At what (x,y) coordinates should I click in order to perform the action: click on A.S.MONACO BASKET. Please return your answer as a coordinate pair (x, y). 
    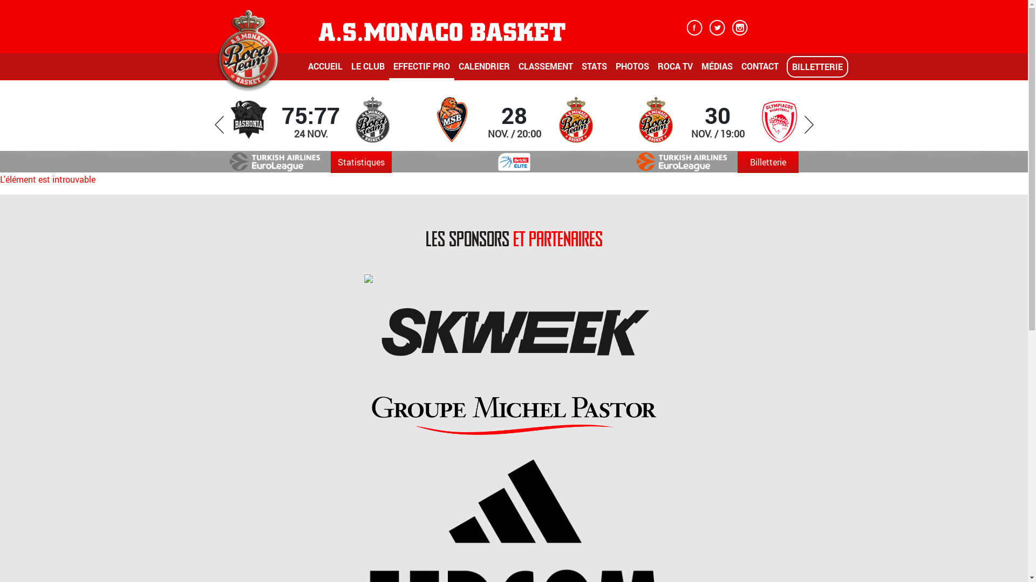
    Looking at the image, I should click on (442, 31).